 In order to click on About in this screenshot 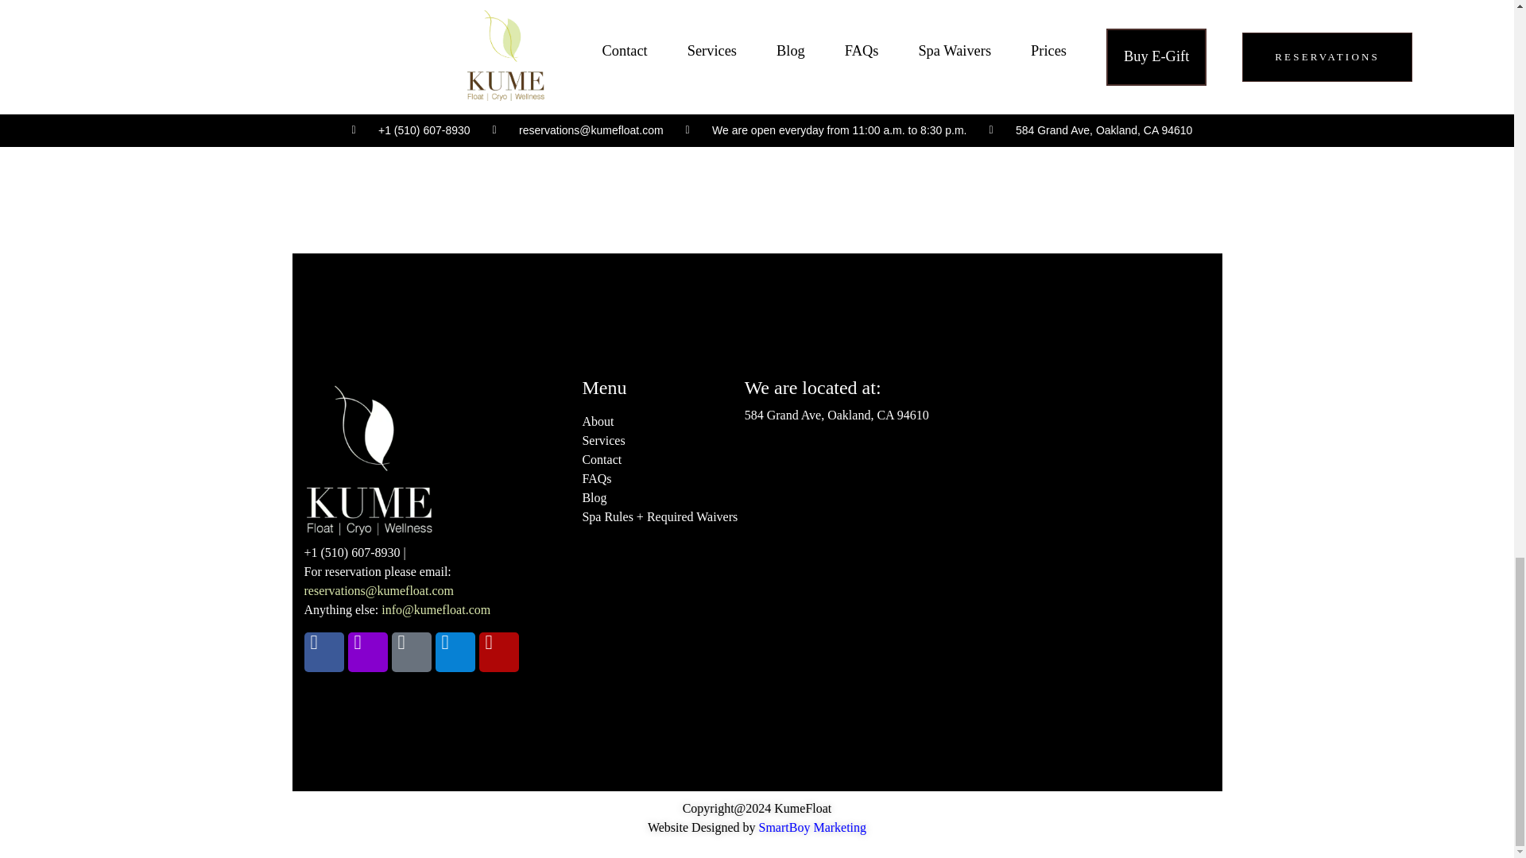, I will do `click(597, 421)`.